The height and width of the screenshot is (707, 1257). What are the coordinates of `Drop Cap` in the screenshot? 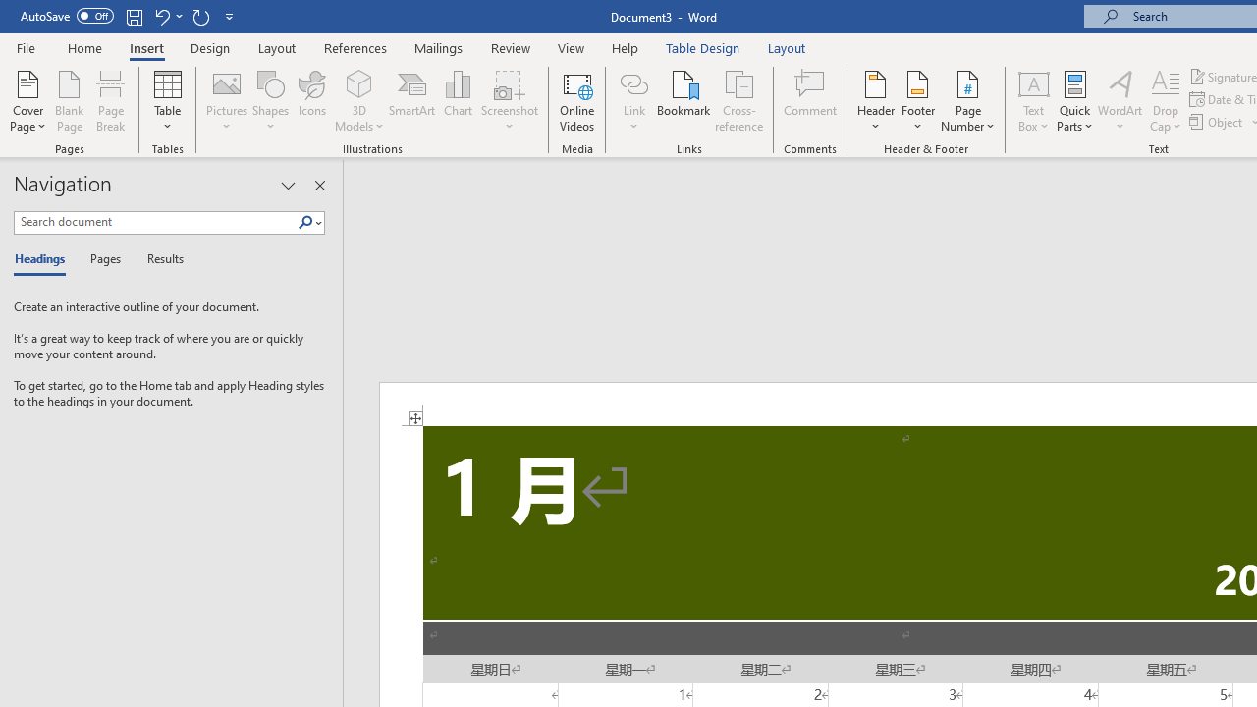 It's located at (1166, 100).